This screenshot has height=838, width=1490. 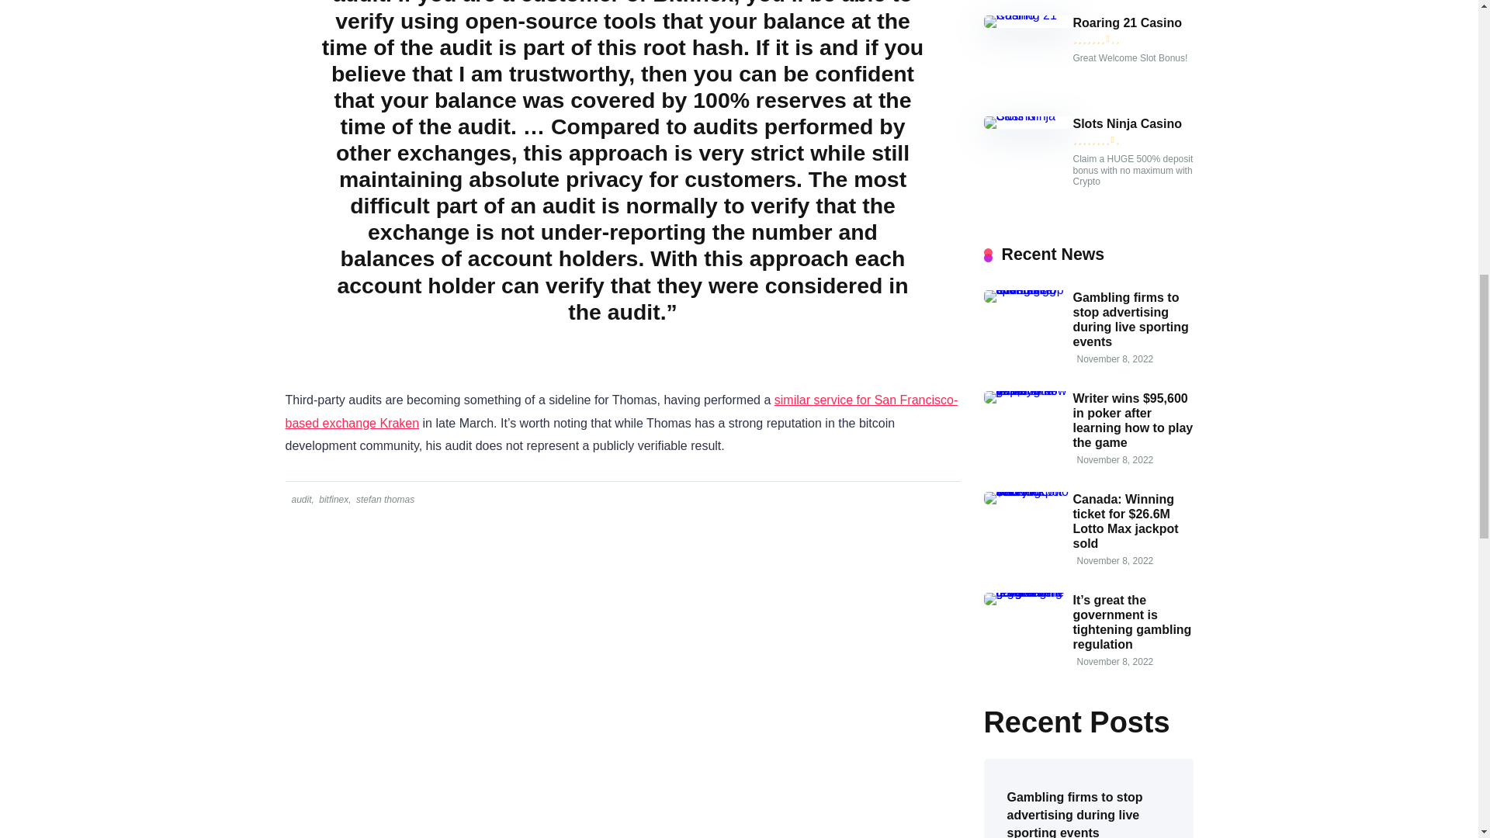 I want to click on stefan thomas, so click(x=383, y=500).